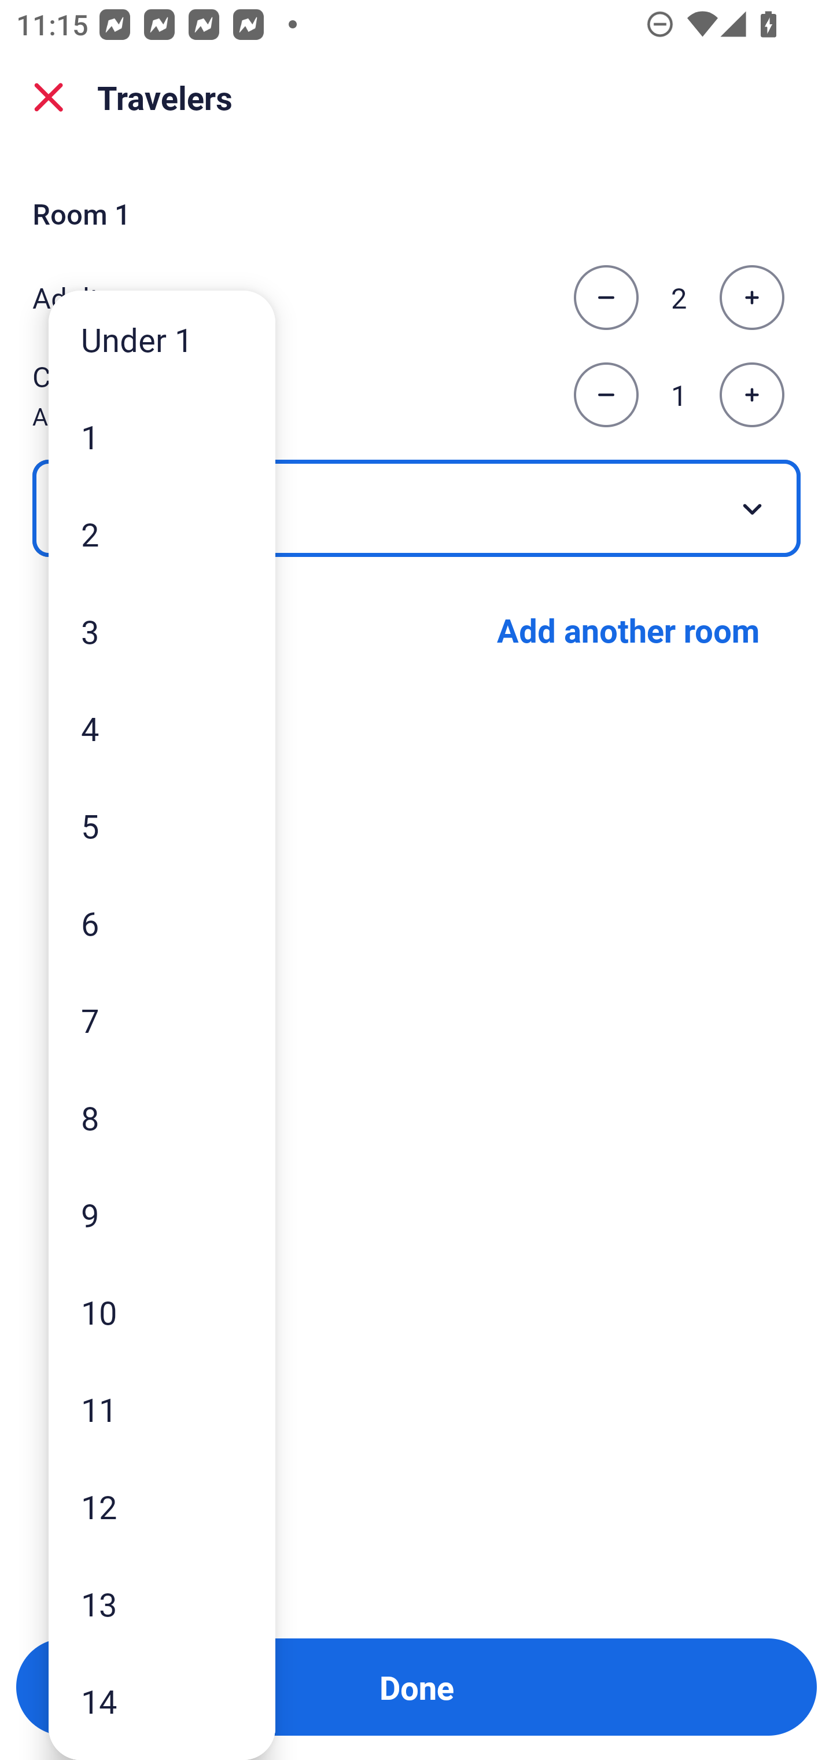 This screenshot has width=833, height=1760. What do you see at coordinates (162, 338) in the screenshot?
I see `Under 1` at bounding box center [162, 338].